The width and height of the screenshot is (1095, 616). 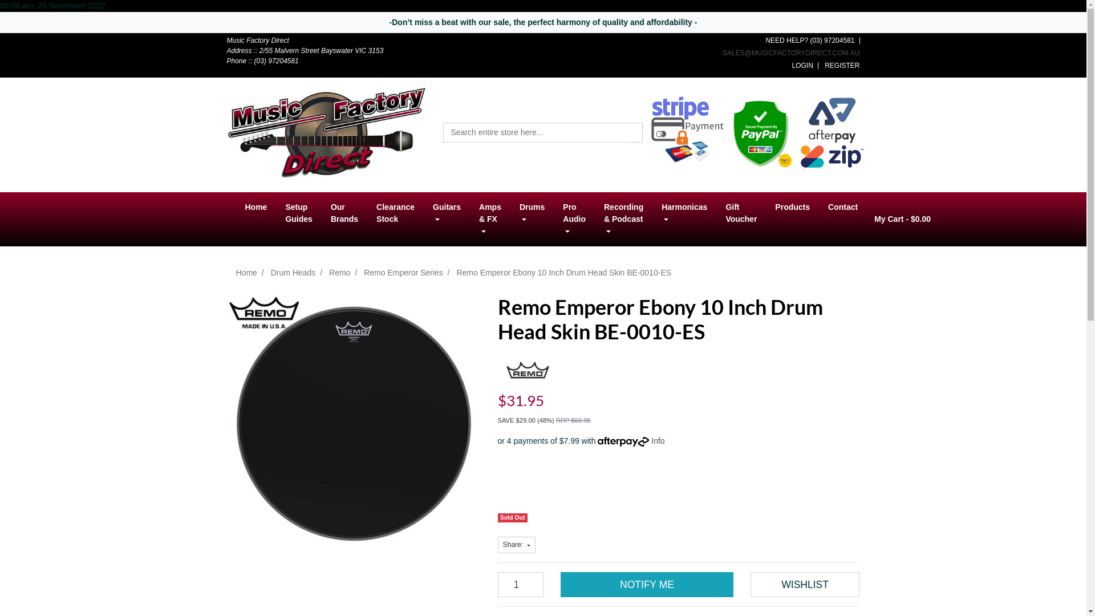 I want to click on Home, so click(x=257, y=208).